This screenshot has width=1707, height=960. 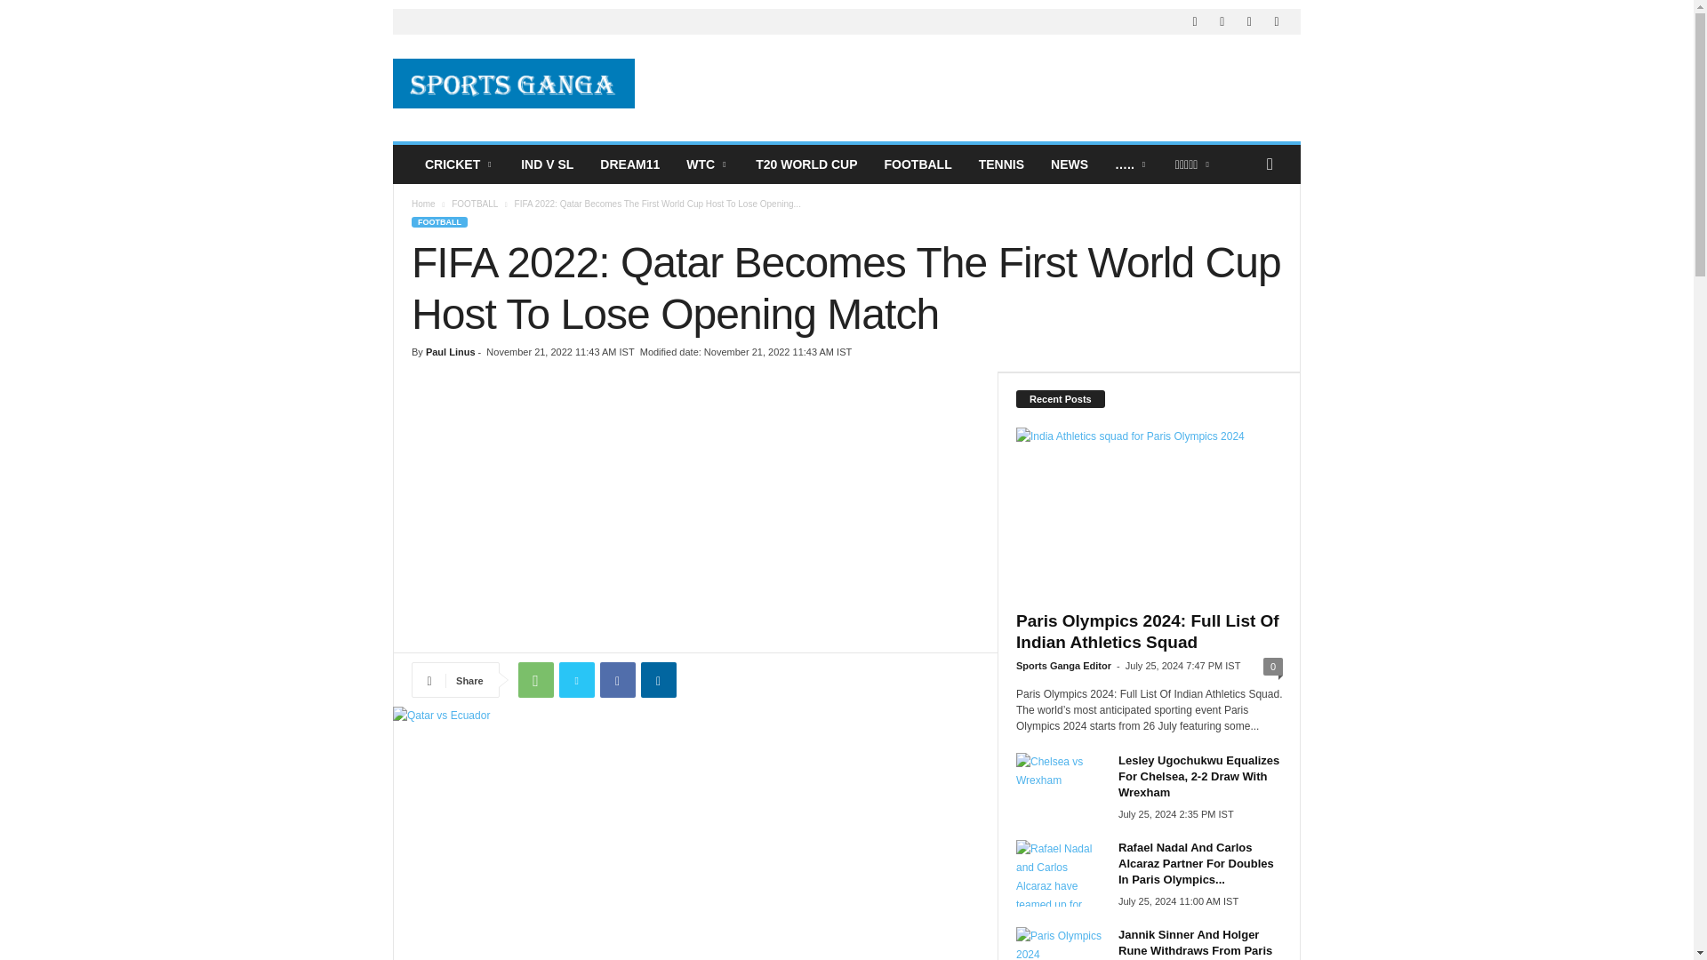 I want to click on Linkedin, so click(x=1248, y=21).